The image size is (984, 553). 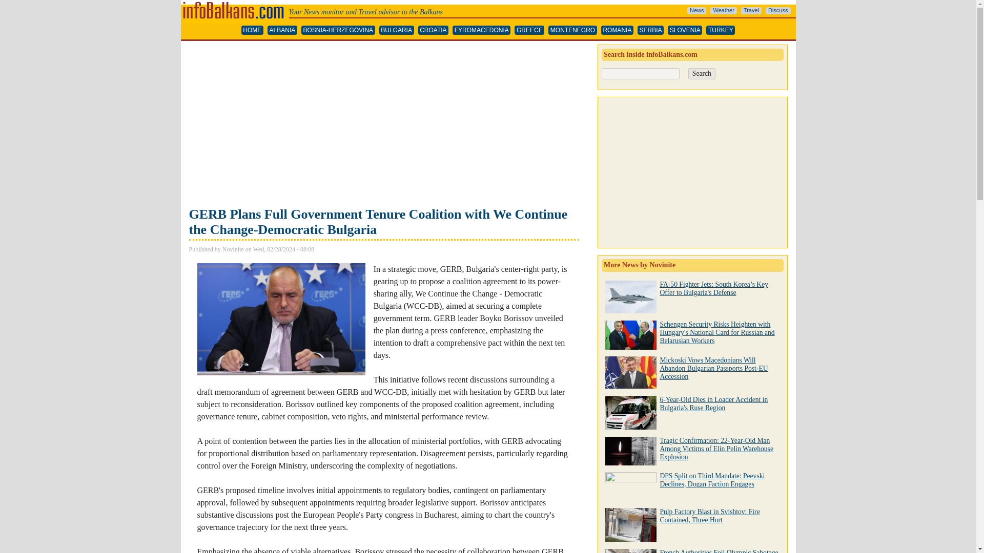 I want to click on TURKEY, so click(x=721, y=30).